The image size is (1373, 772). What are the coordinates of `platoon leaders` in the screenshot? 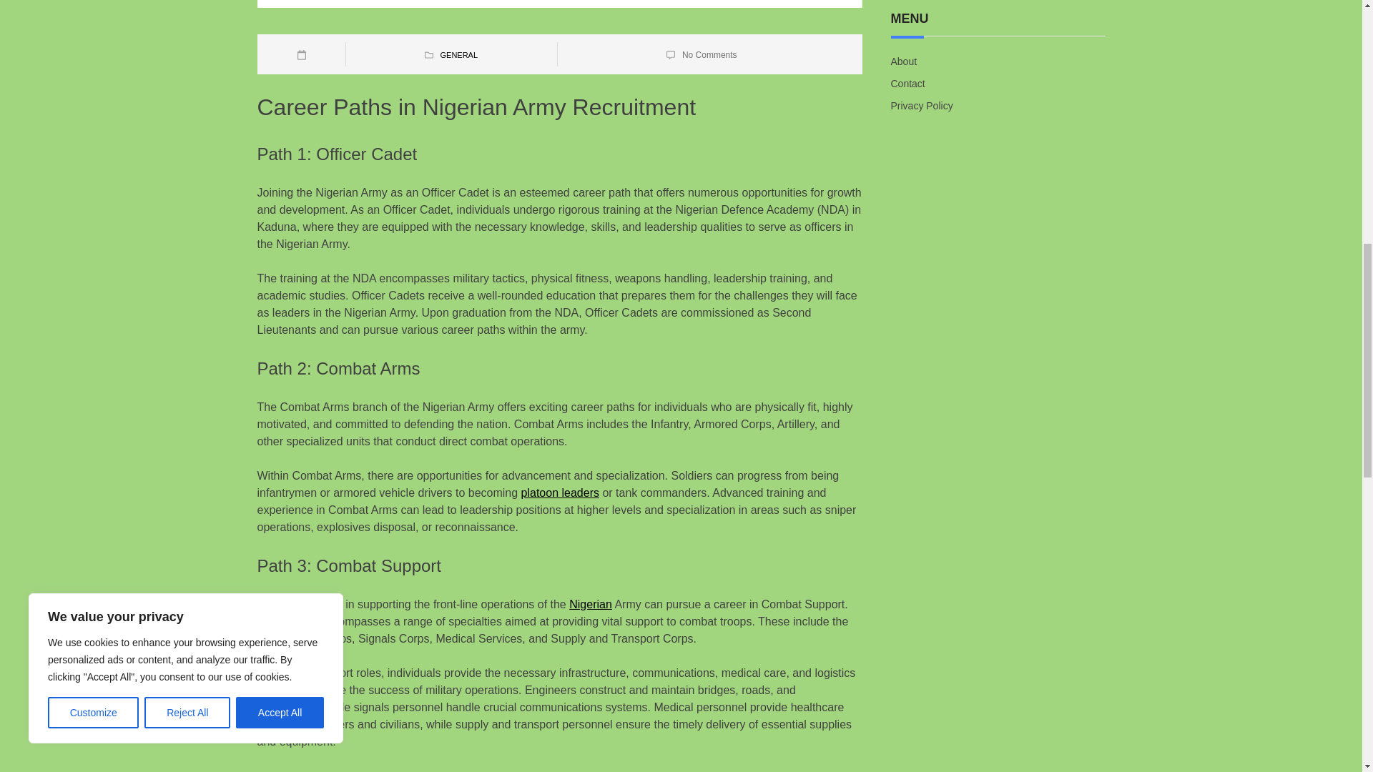 It's located at (560, 493).